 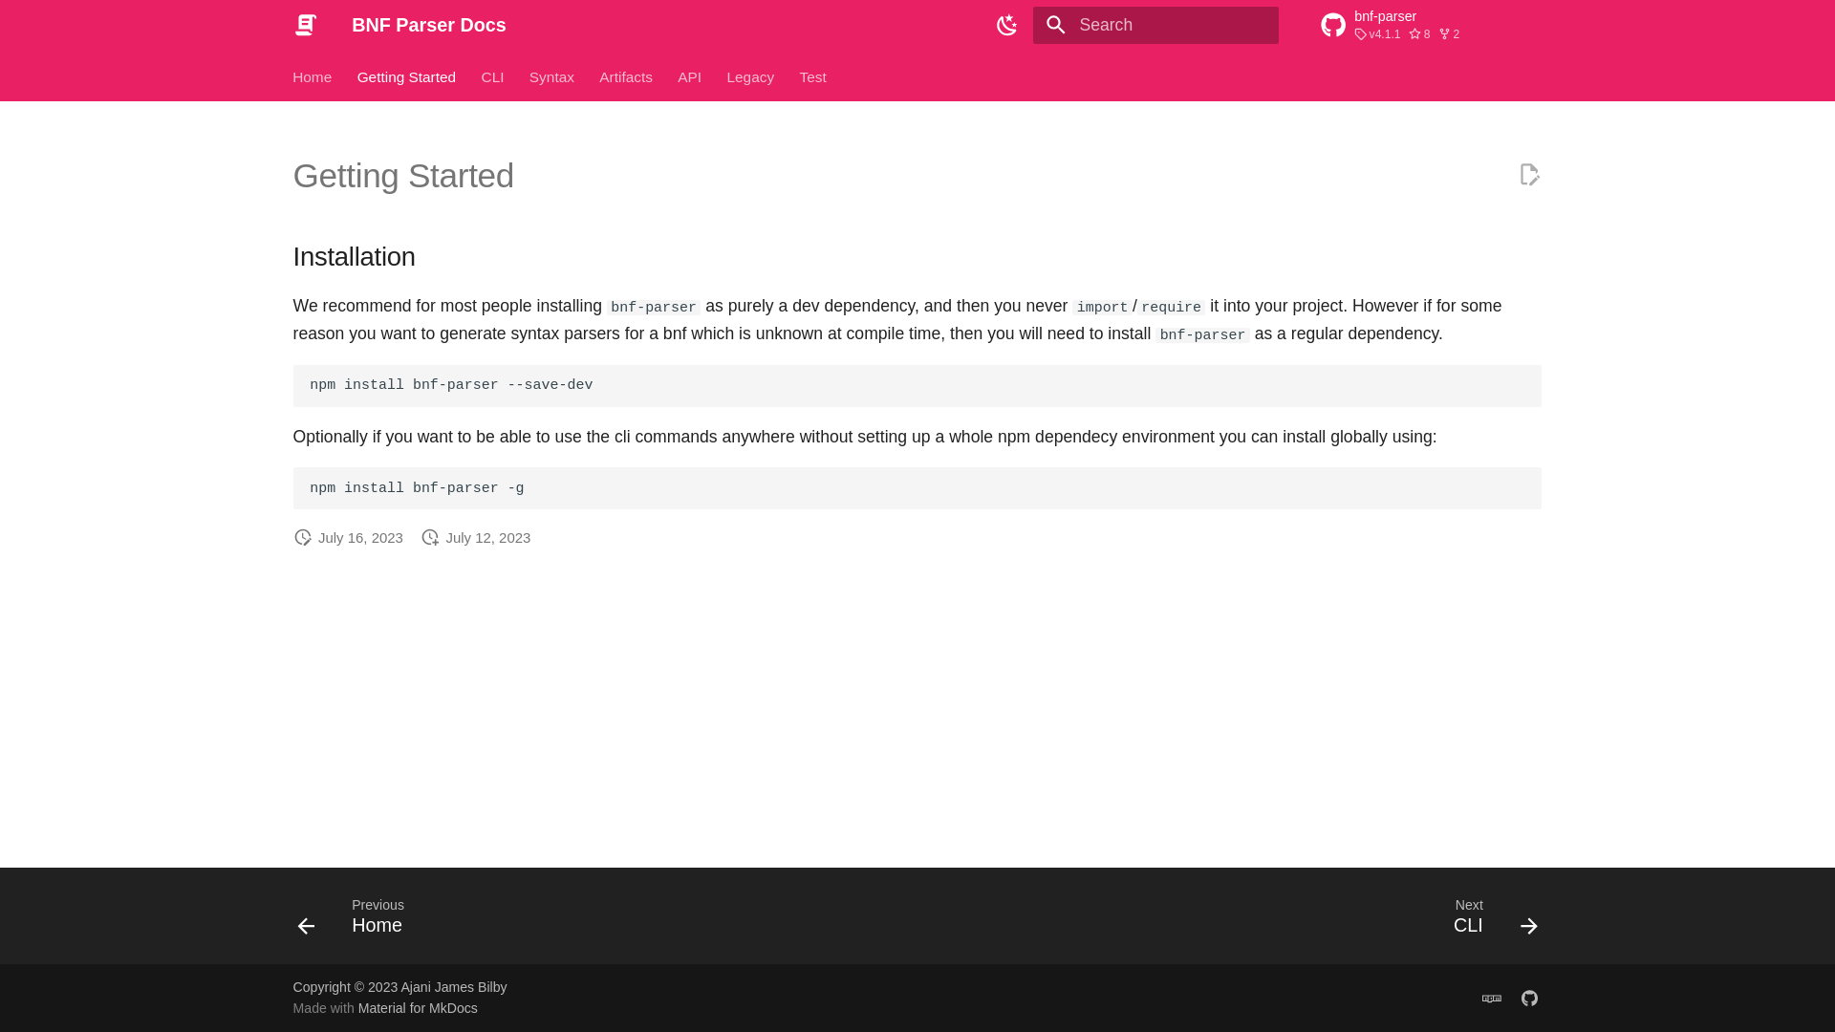 What do you see at coordinates (430, 537) in the screenshot?
I see `Created` at bounding box center [430, 537].